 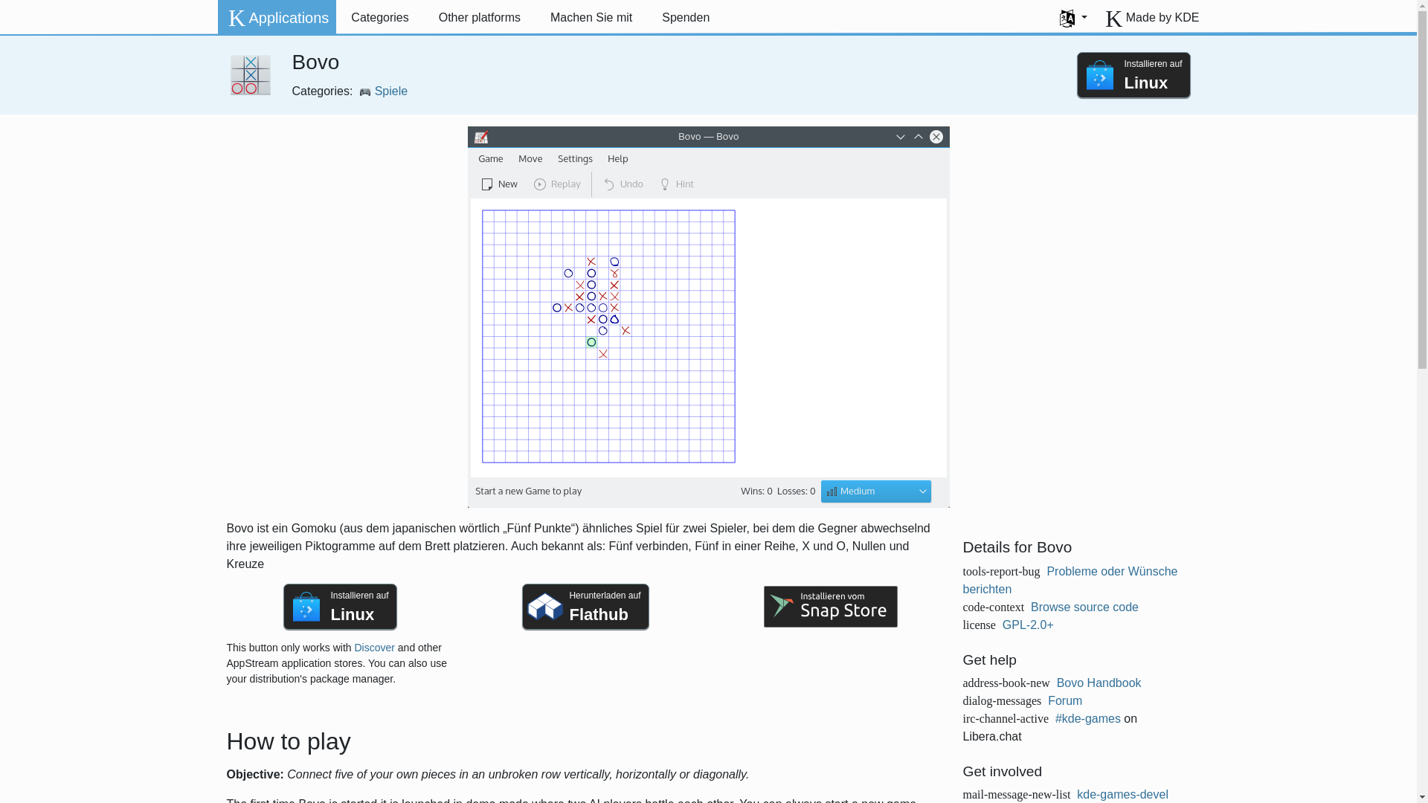 I want to click on Other platforms, so click(x=480, y=18).